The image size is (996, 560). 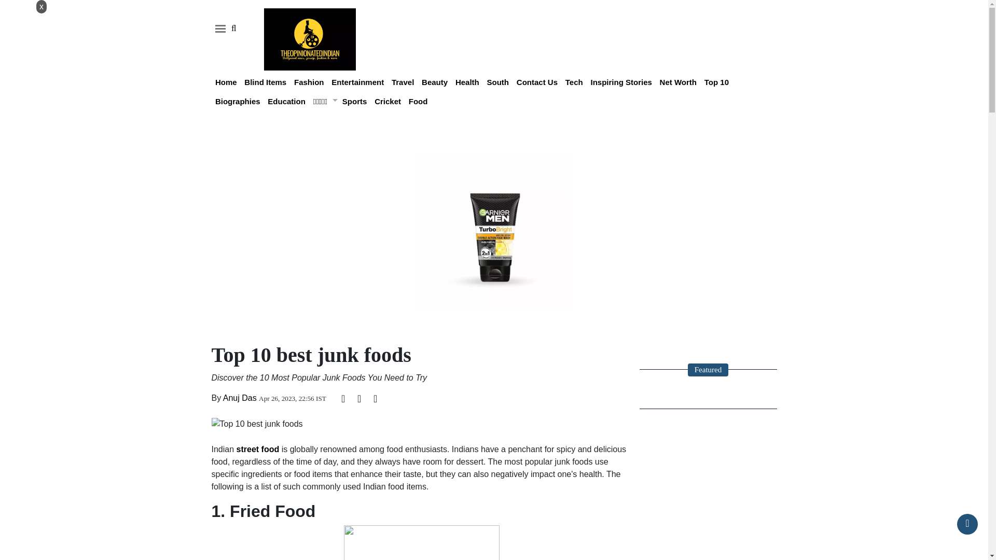 What do you see at coordinates (309, 82) in the screenshot?
I see `Fashion` at bounding box center [309, 82].